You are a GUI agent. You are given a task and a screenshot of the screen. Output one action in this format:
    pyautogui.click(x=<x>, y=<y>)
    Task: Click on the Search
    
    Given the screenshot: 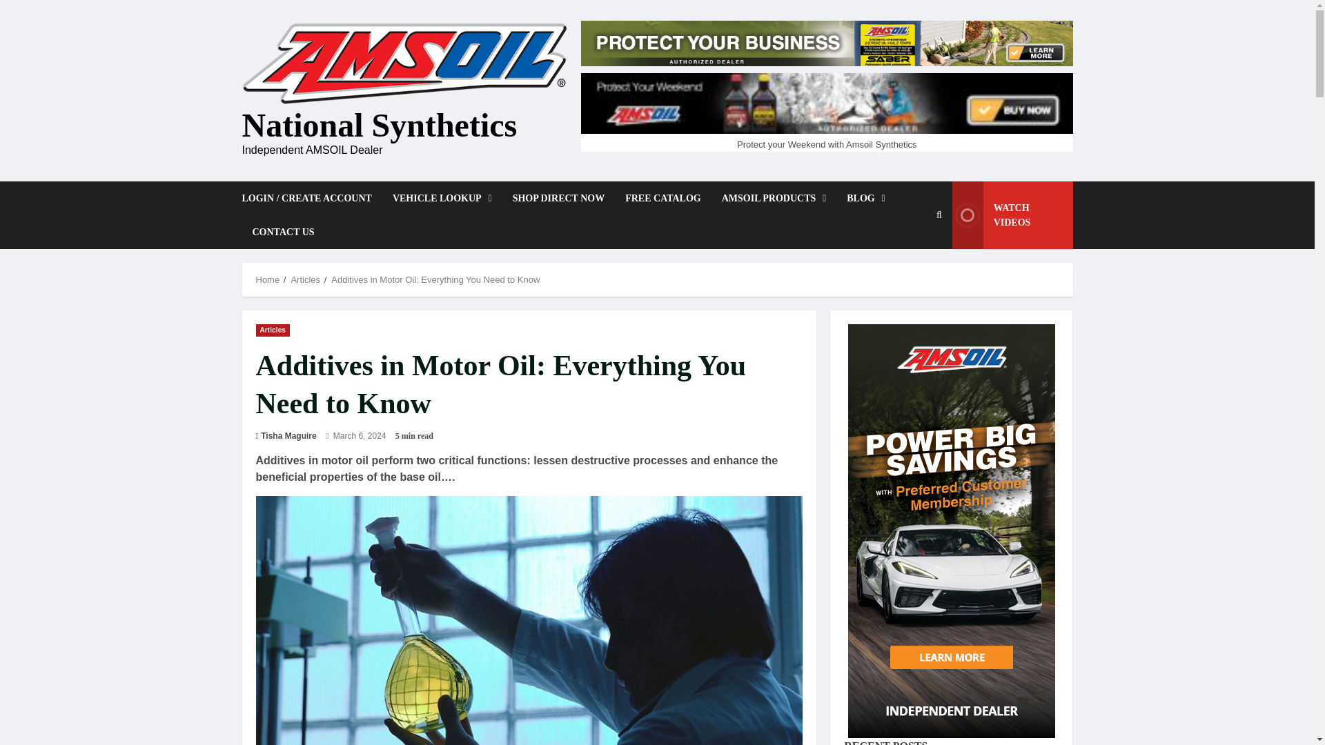 What is the action you would take?
    pyautogui.click(x=907, y=286)
    